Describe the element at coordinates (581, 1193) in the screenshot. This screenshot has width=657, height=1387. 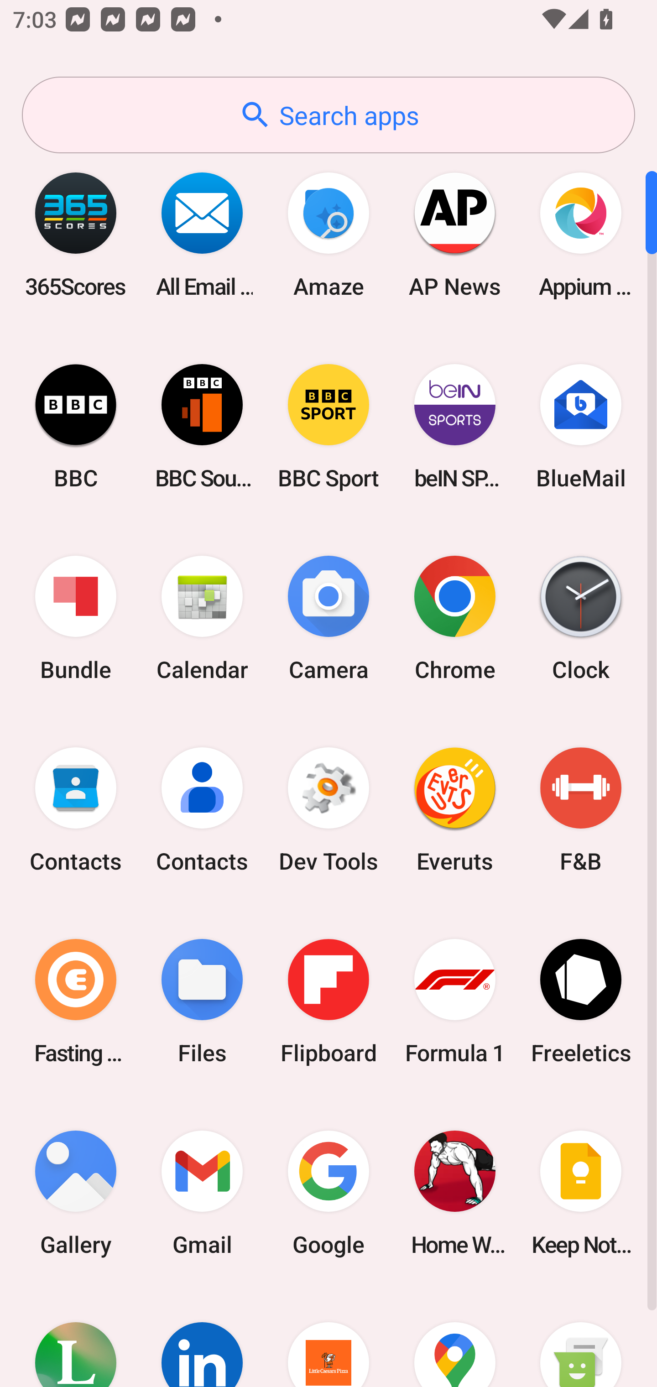
I see `Keep Notes` at that location.